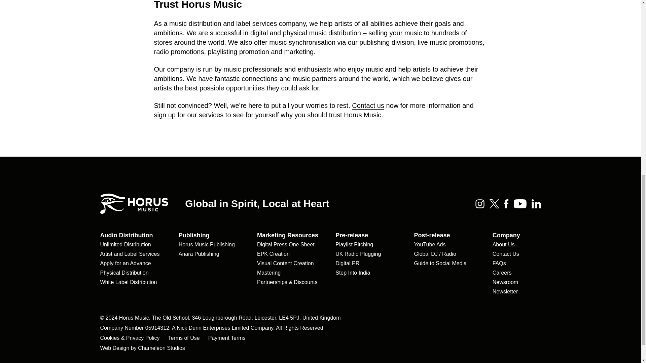  What do you see at coordinates (130, 254) in the screenshot?
I see `Artist and Label Services` at bounding box center [130, 254].